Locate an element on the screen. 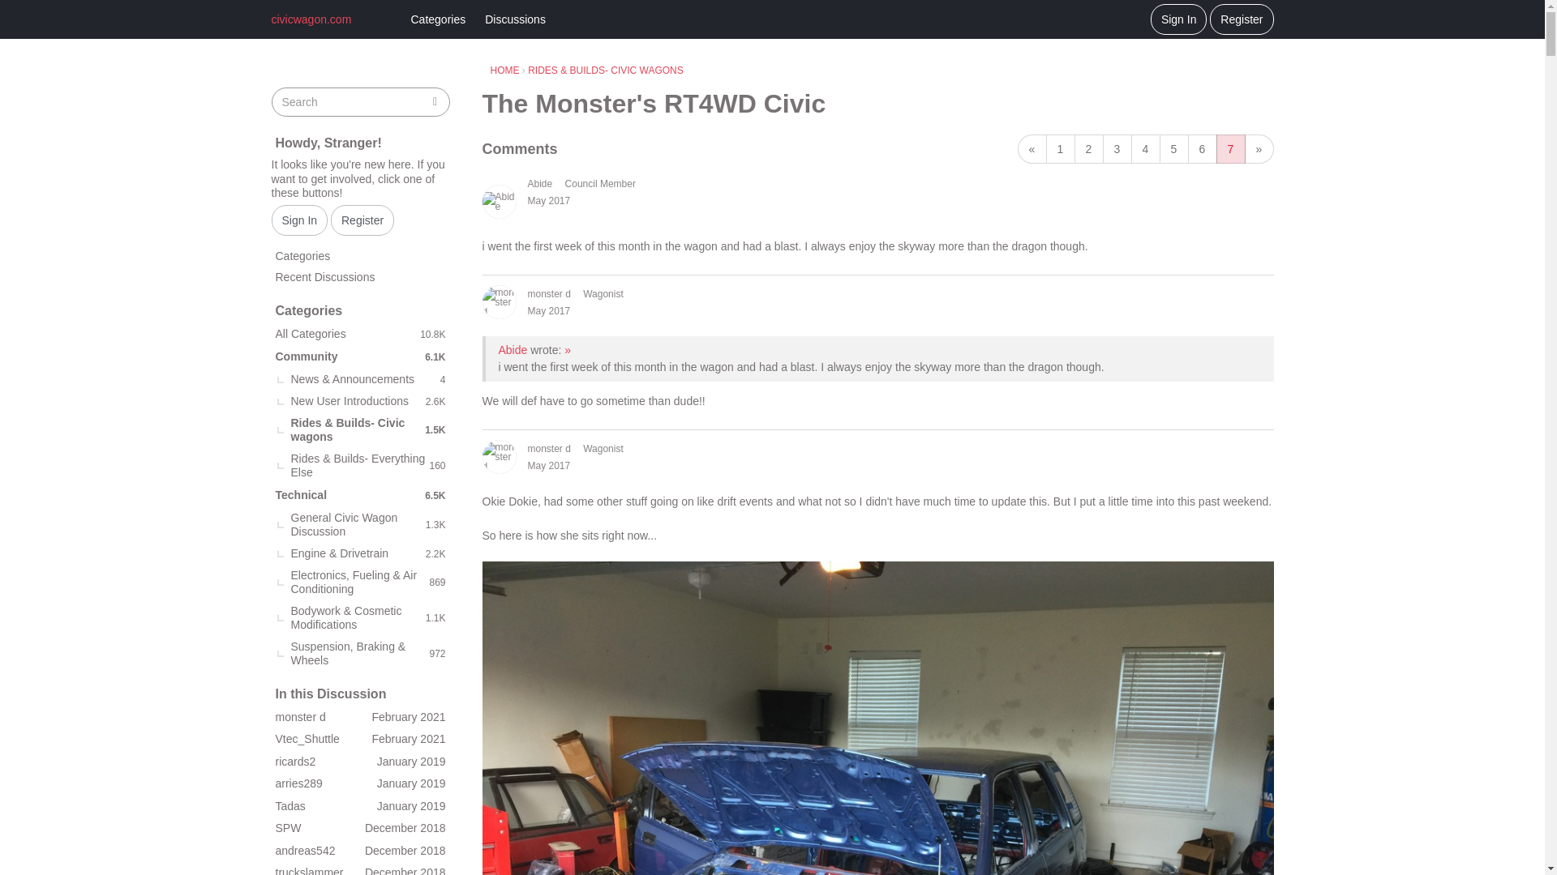 Image resolution: width=1557 pixels, height=875 pixels. 2 is located at coordinates (1088, 149).